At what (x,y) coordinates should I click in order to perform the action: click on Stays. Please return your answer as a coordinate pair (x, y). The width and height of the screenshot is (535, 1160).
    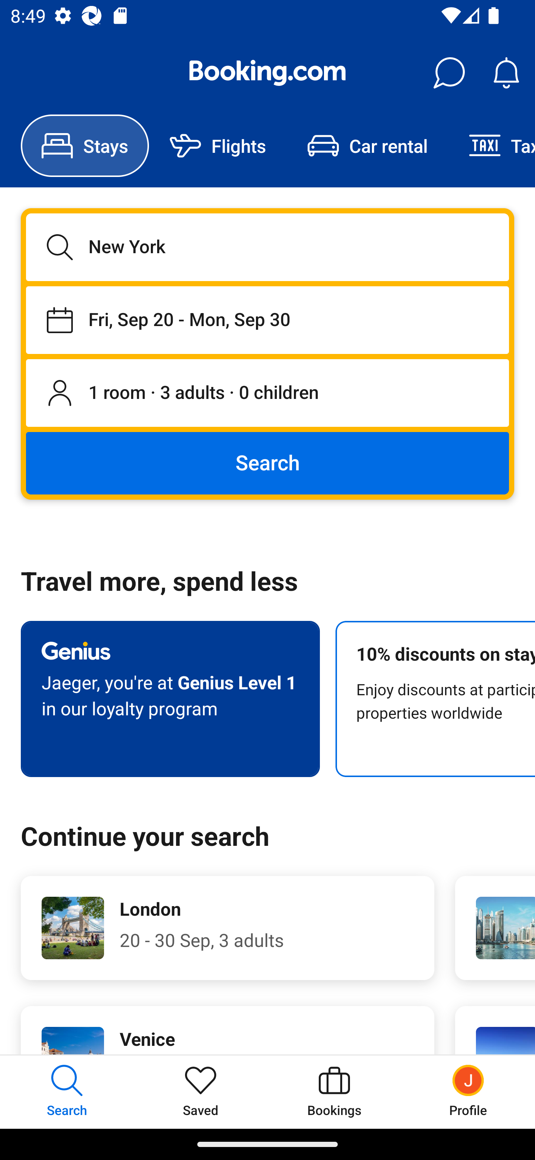
    Looking at the image, I should click on (85, 146).